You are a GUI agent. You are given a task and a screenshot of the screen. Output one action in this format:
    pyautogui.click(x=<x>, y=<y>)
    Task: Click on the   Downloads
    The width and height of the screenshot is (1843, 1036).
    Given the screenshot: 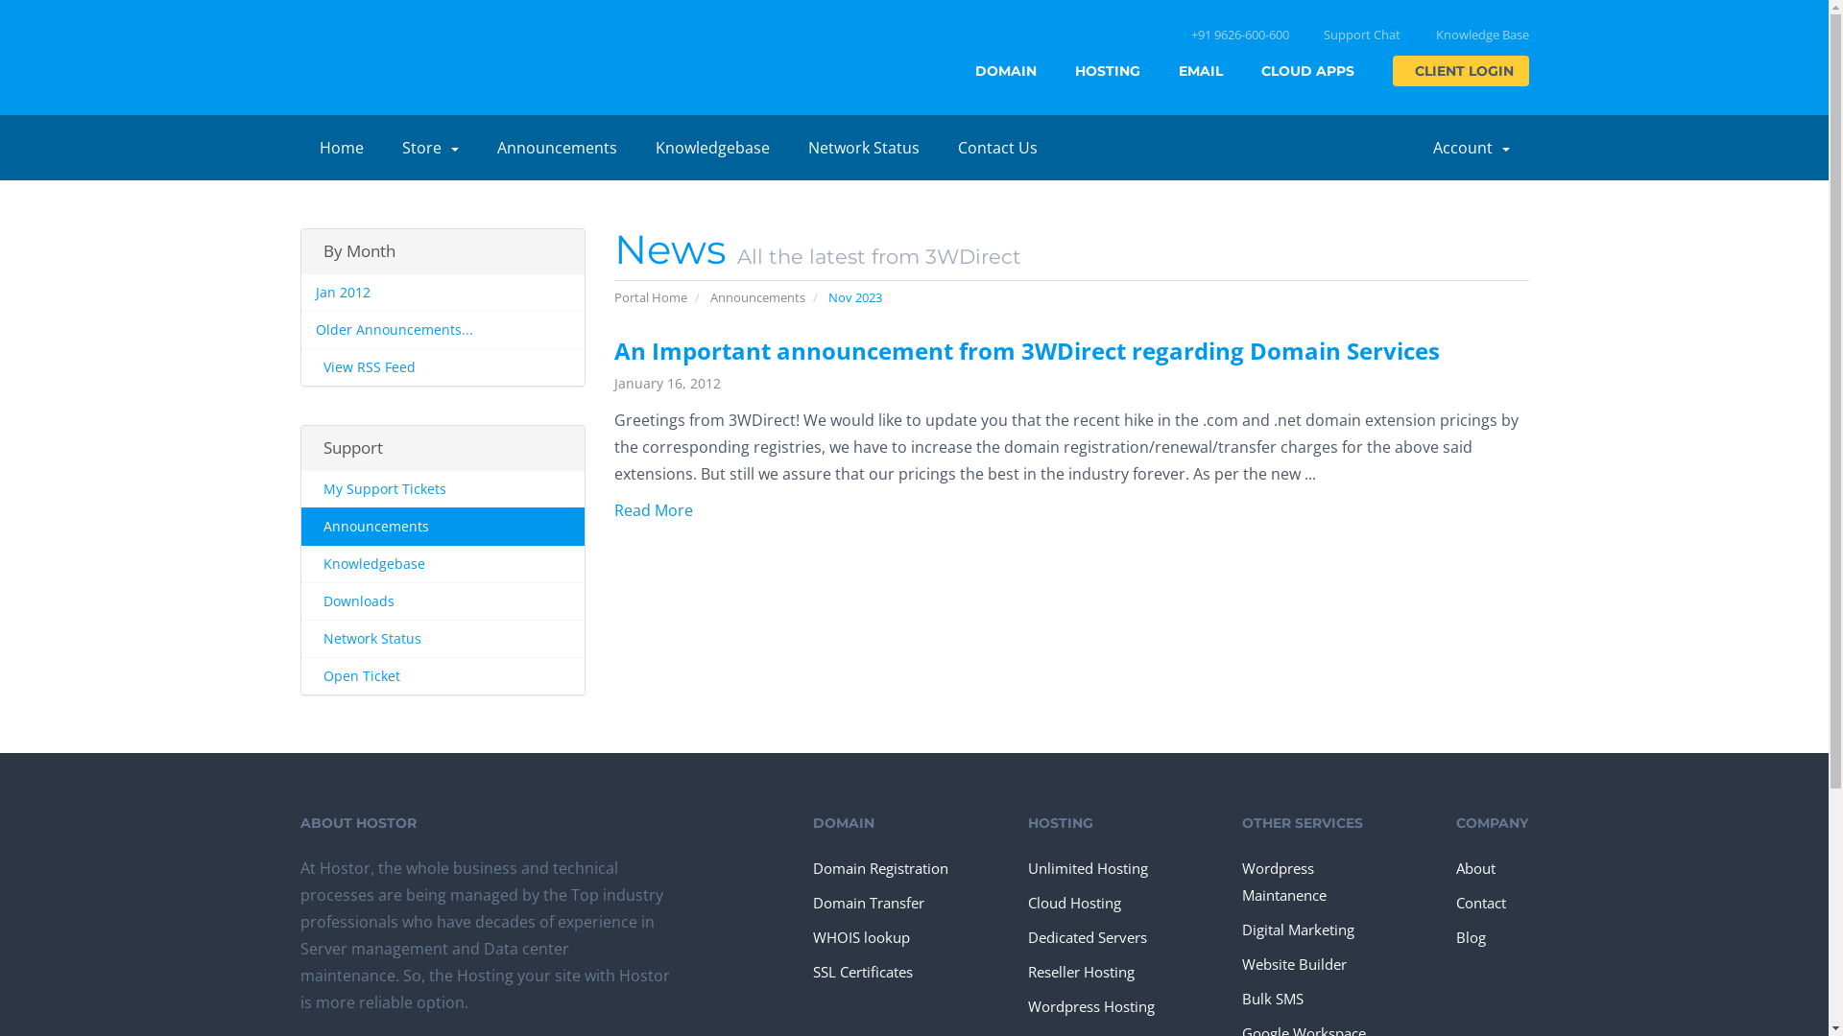 What is the action you would take?
    pyautogui.click(x=443, y=601)
    